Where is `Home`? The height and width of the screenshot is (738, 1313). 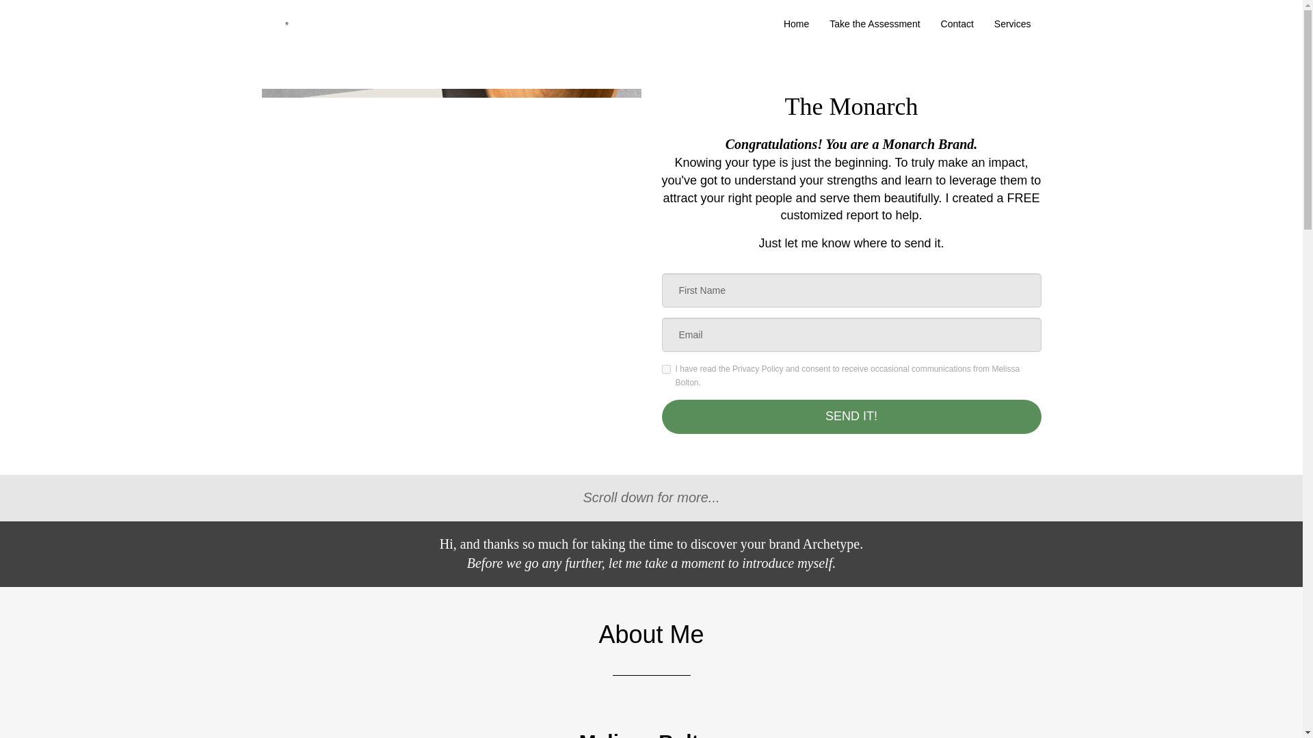
Home is located at coordinates (796, 23).